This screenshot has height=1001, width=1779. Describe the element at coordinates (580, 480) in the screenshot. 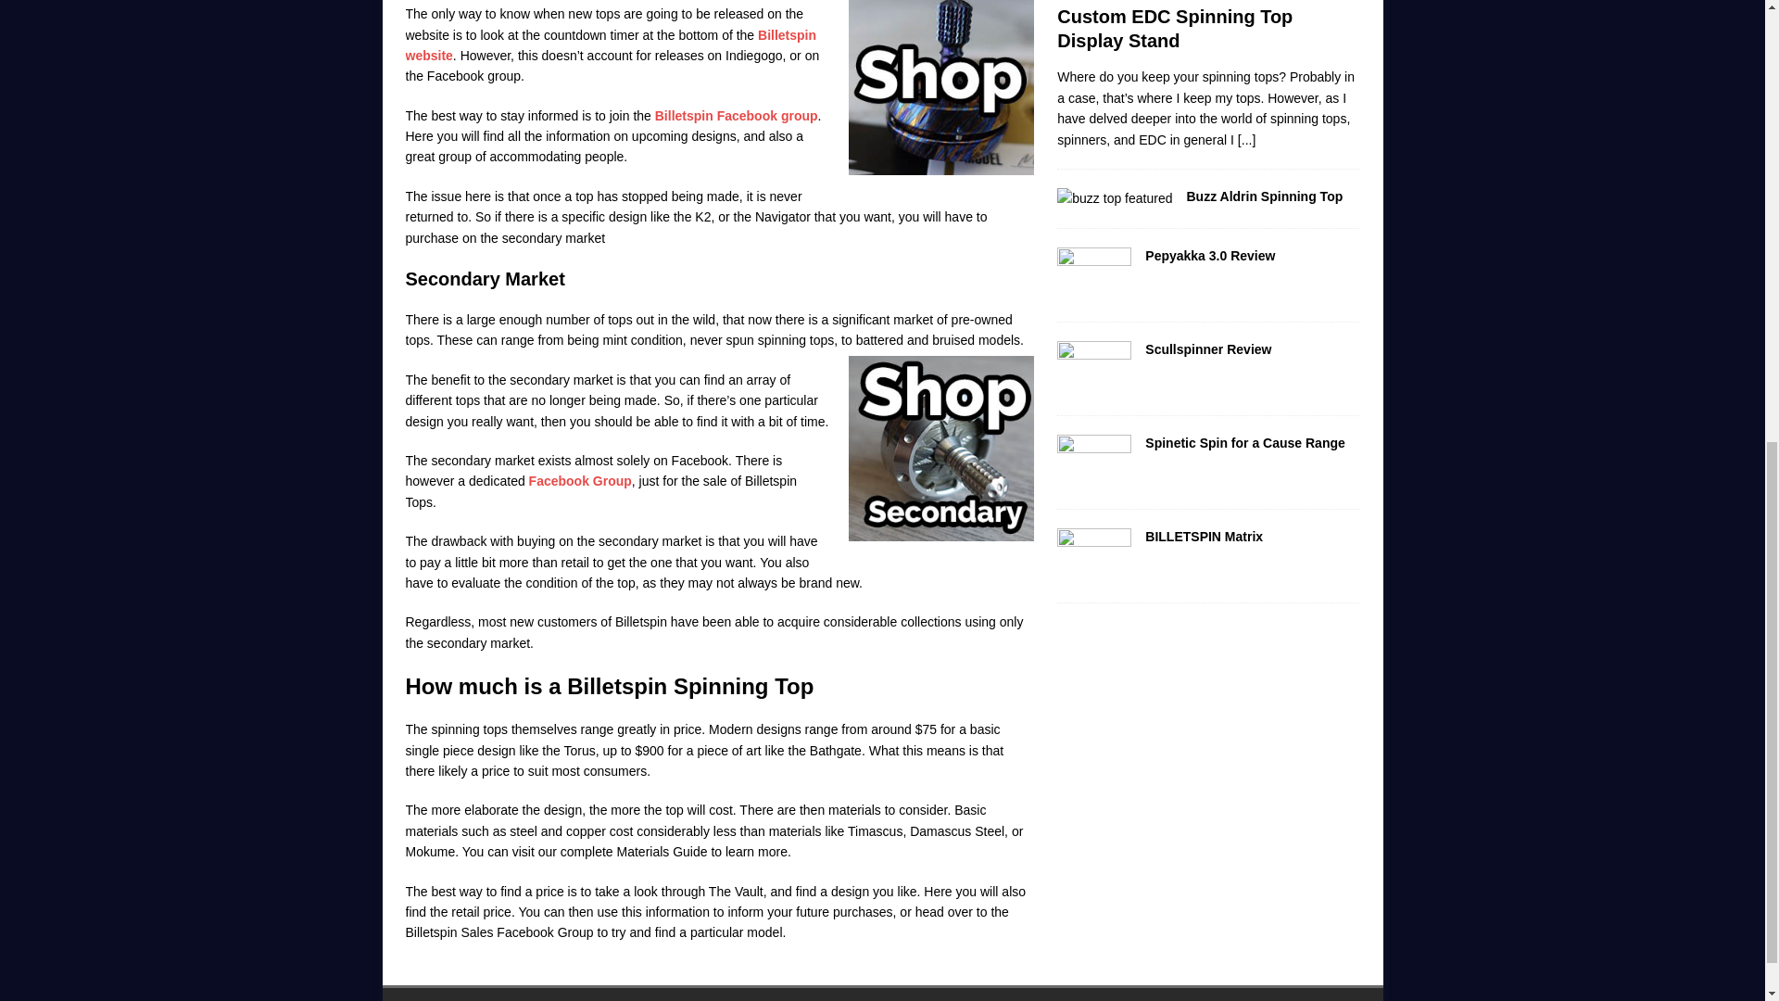

I see `Facebook Group` at that location.